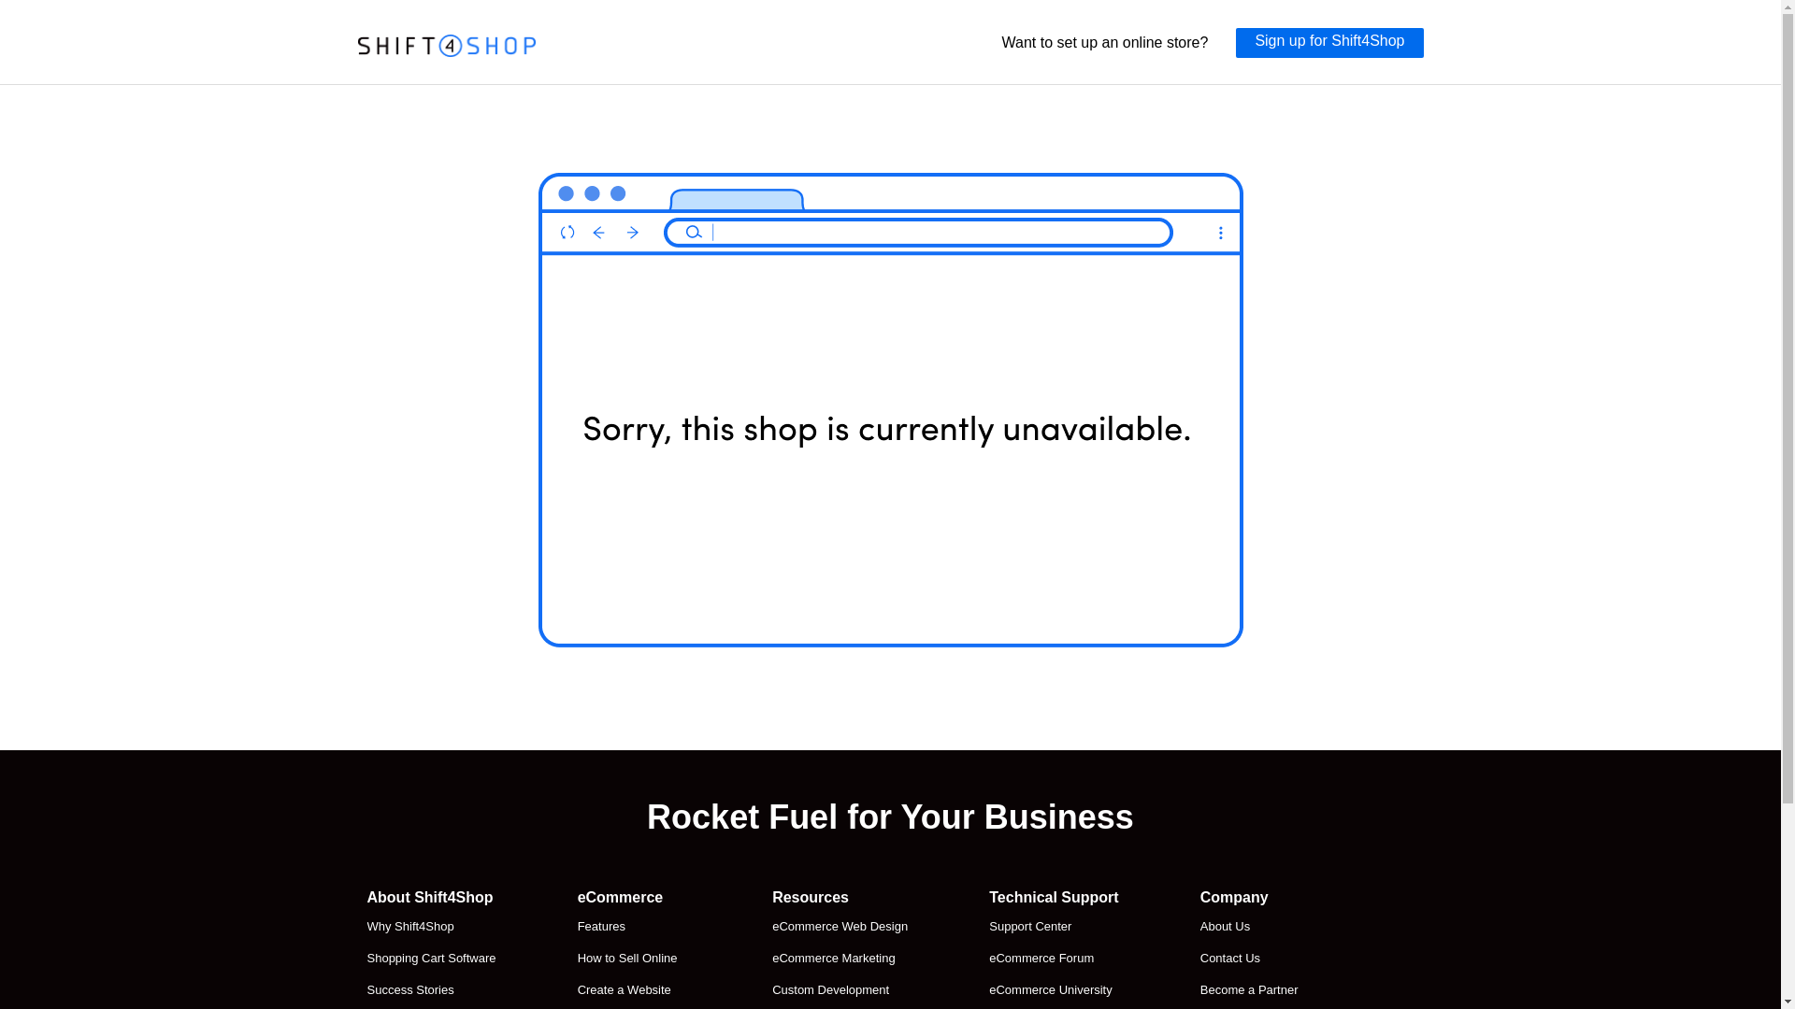  Describe the element at coordinates (1267, 927) in the screenshot. I see `About Us` at that location.